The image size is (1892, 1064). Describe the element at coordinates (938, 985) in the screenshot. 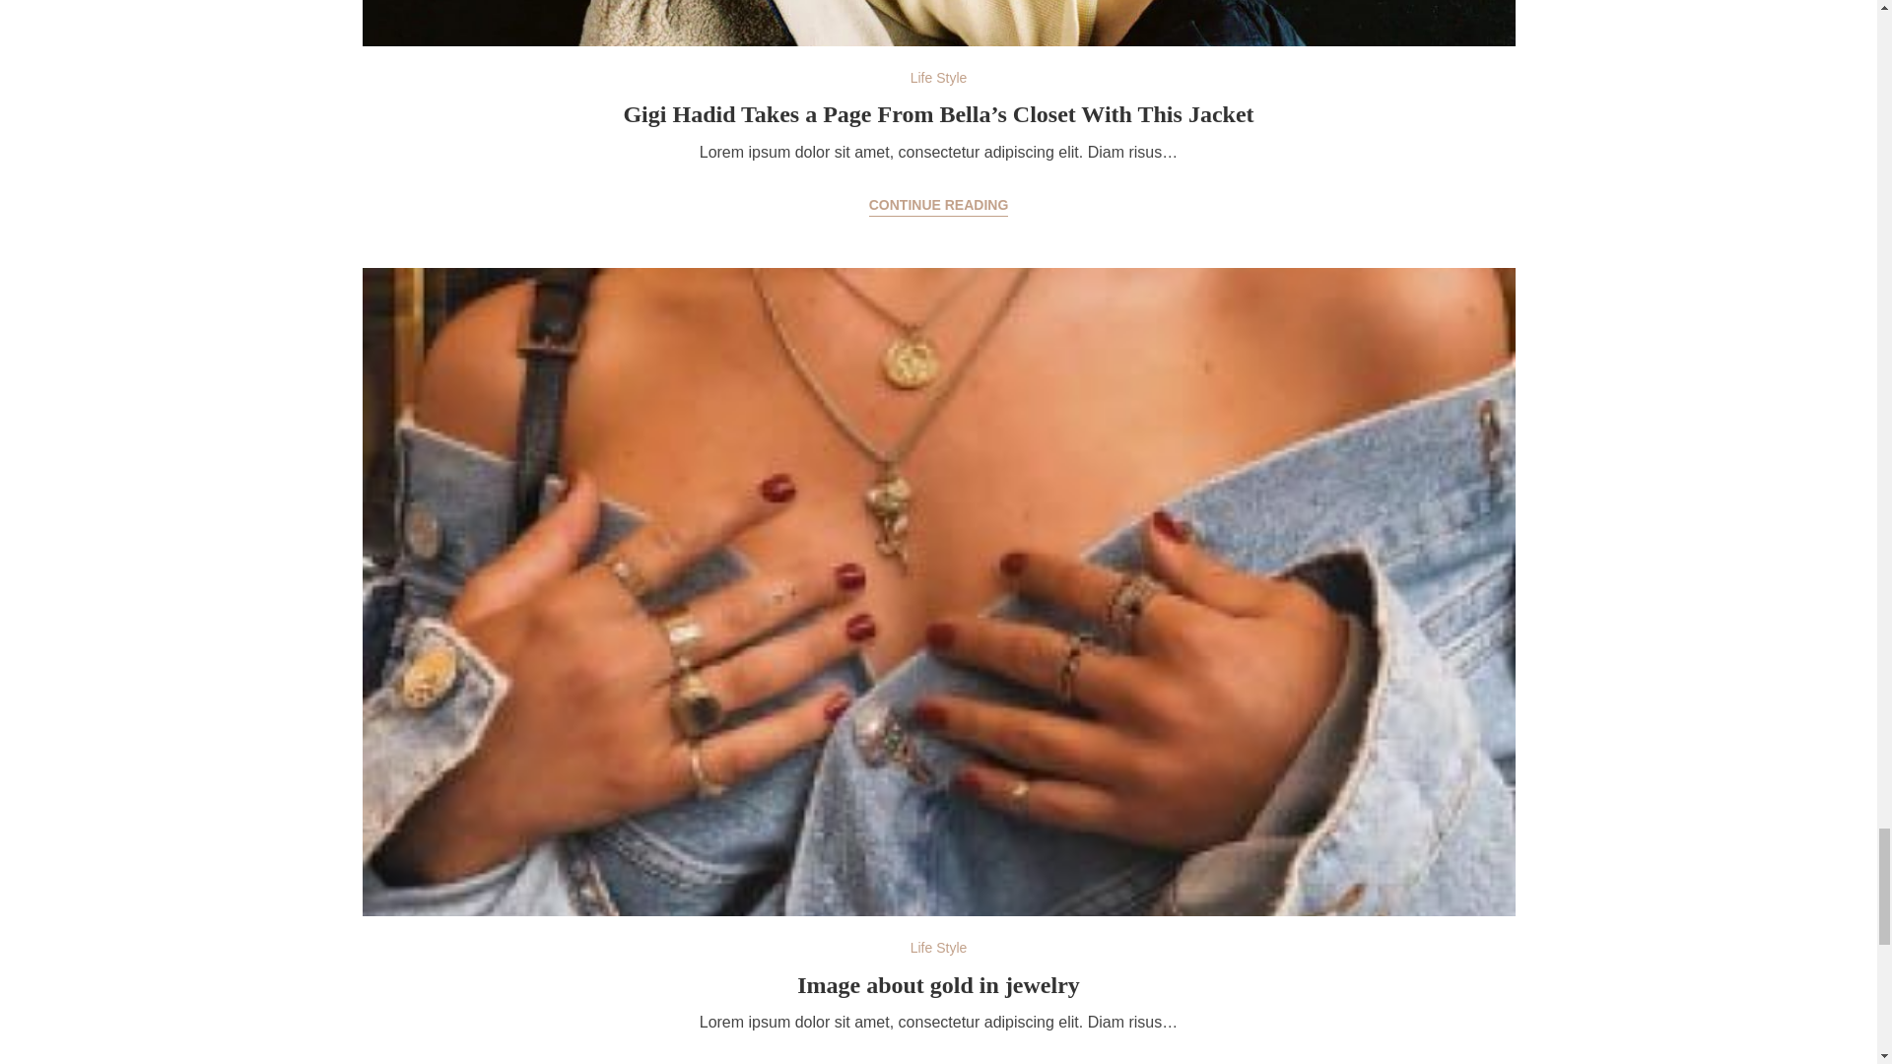

I see `Image about gold in jewelry` at that location.